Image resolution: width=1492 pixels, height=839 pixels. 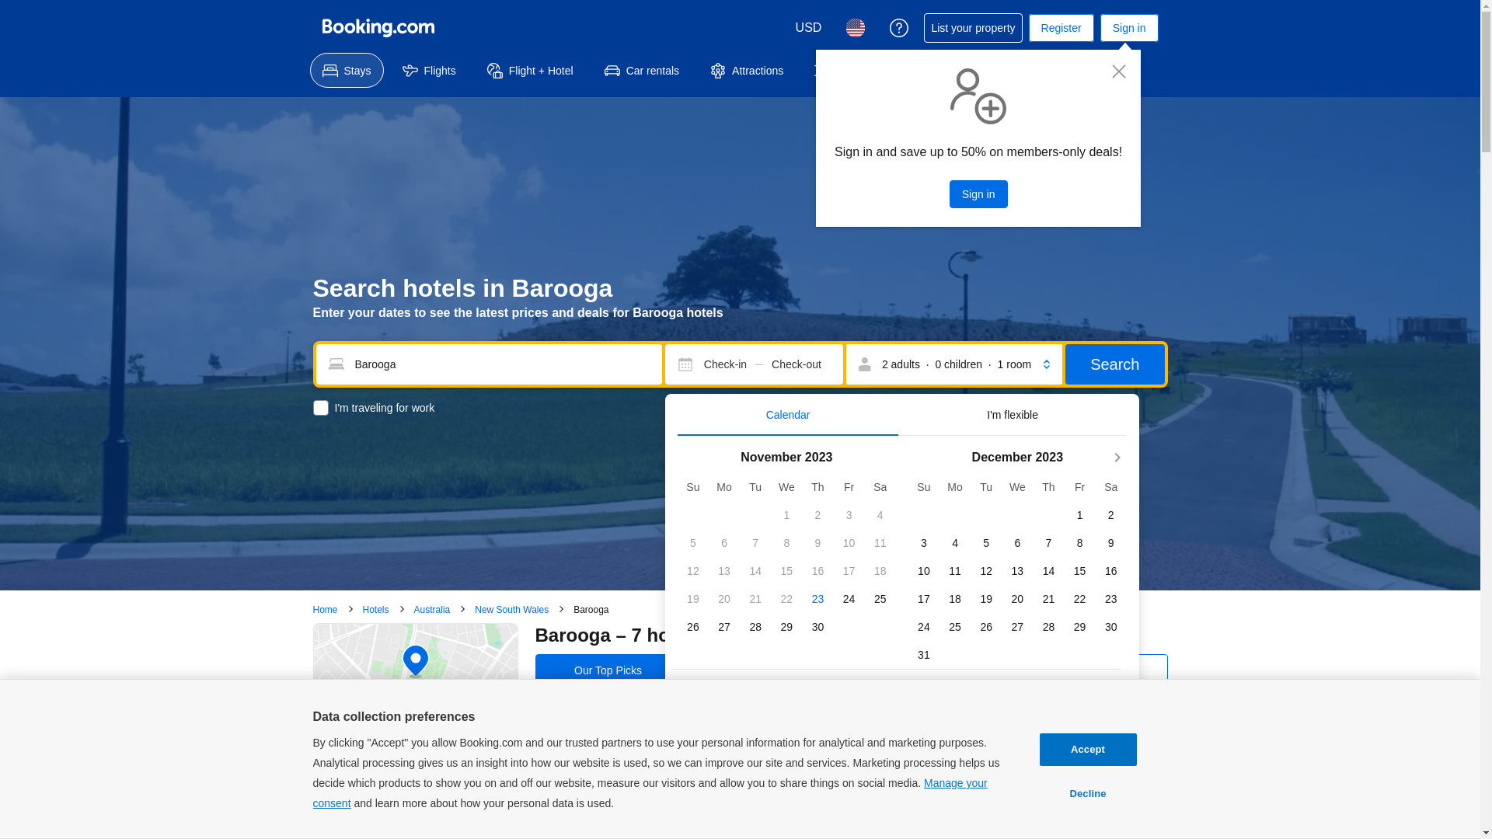 I want to click on Barooga, so click(x=591, y=610).